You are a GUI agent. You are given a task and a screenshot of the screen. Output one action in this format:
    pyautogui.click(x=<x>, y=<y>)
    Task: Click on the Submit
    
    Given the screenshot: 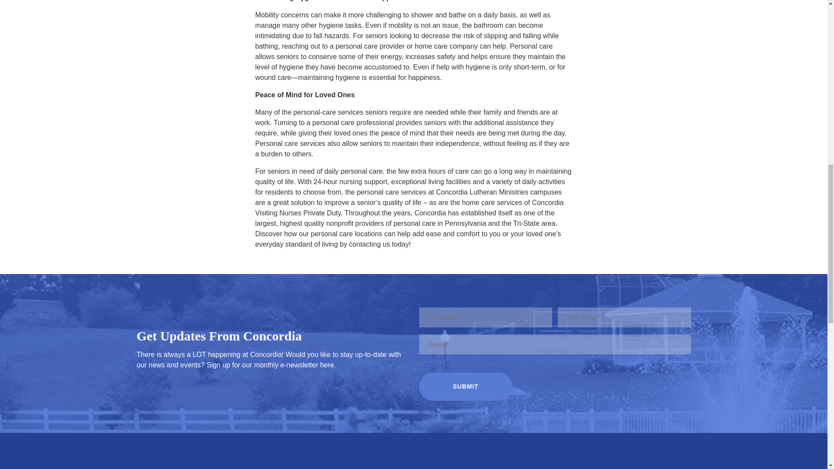 What is the action you would take?
    pyautogui.click(x=465, y=386)
    